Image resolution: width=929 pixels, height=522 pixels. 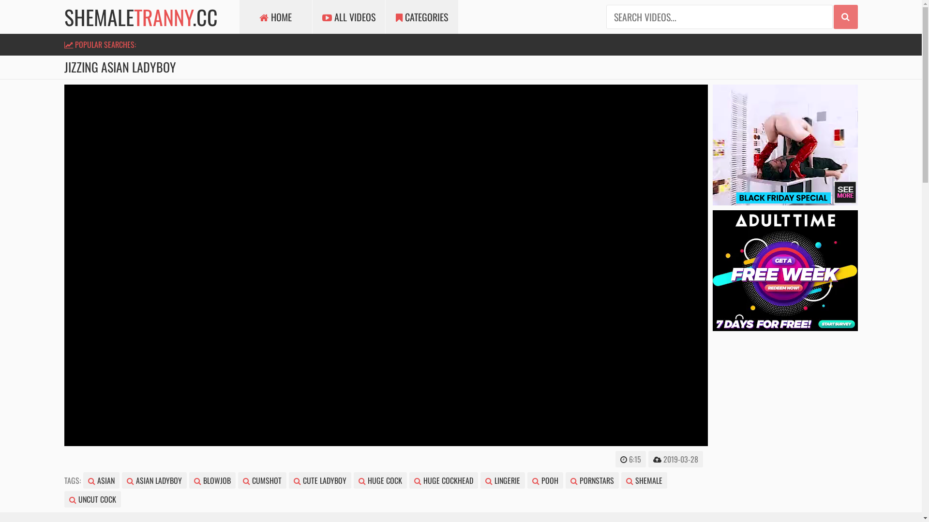 What do you see at coordinates (319, 480) in the screenshot?
I see `CUTE LADYBOY` at bounding box center [319, 480].